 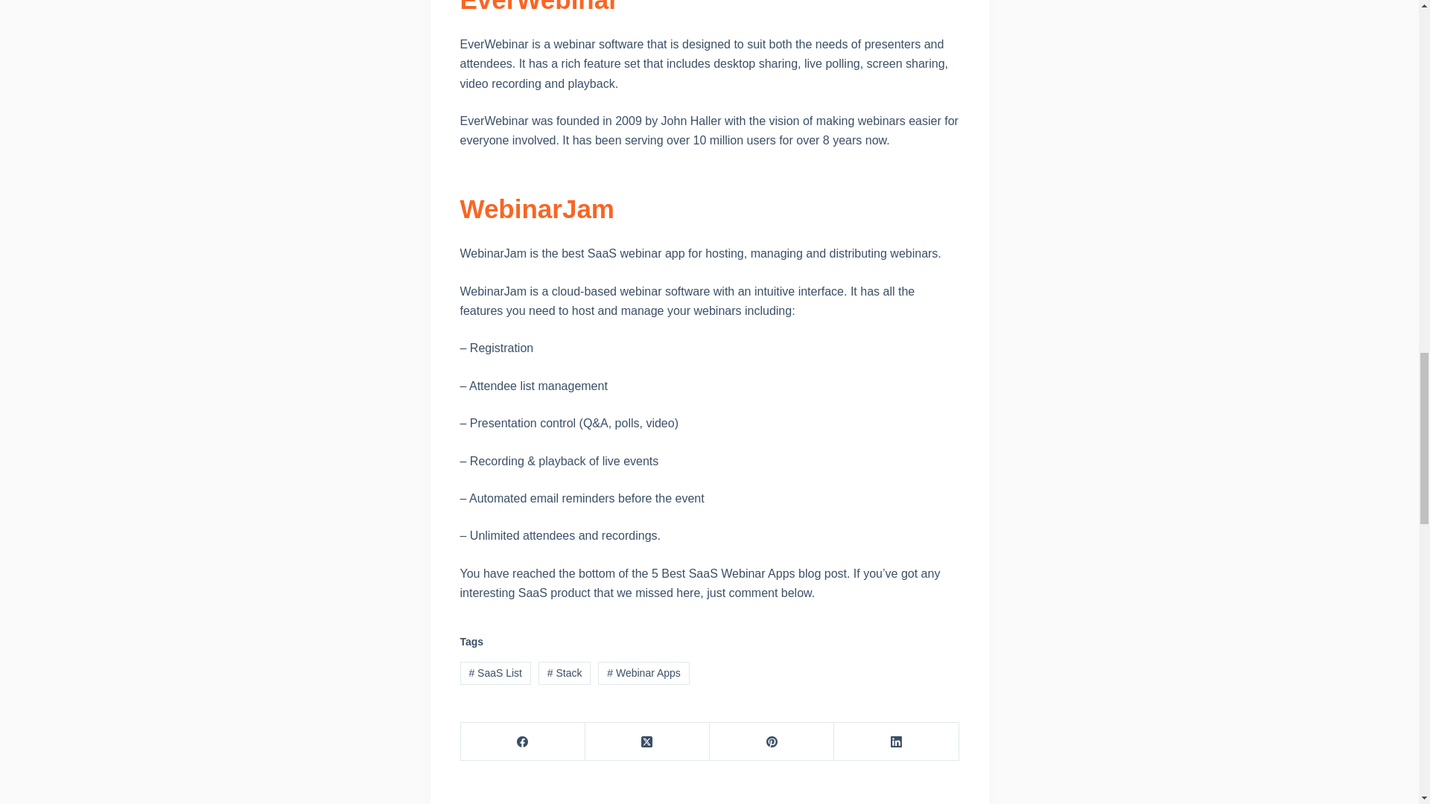 What do you see at coordinates (538, 208) in the screenshot?
I see `WebinarJam` at bounding box center [538, 208].